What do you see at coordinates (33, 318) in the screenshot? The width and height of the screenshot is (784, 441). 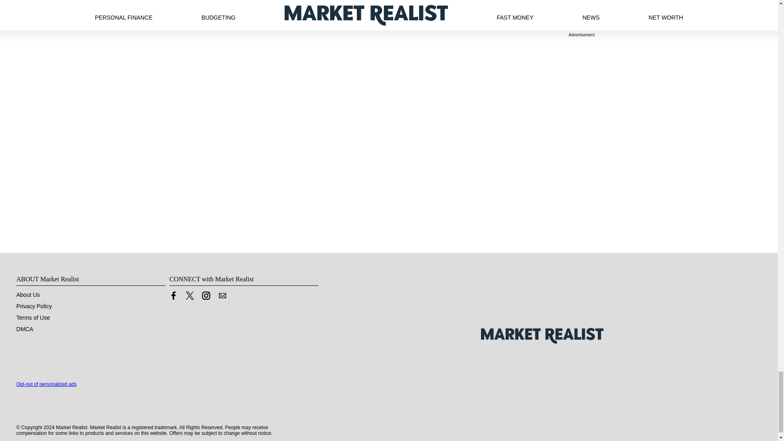 I see `Terms of Use` at bounding box center [33, 318].